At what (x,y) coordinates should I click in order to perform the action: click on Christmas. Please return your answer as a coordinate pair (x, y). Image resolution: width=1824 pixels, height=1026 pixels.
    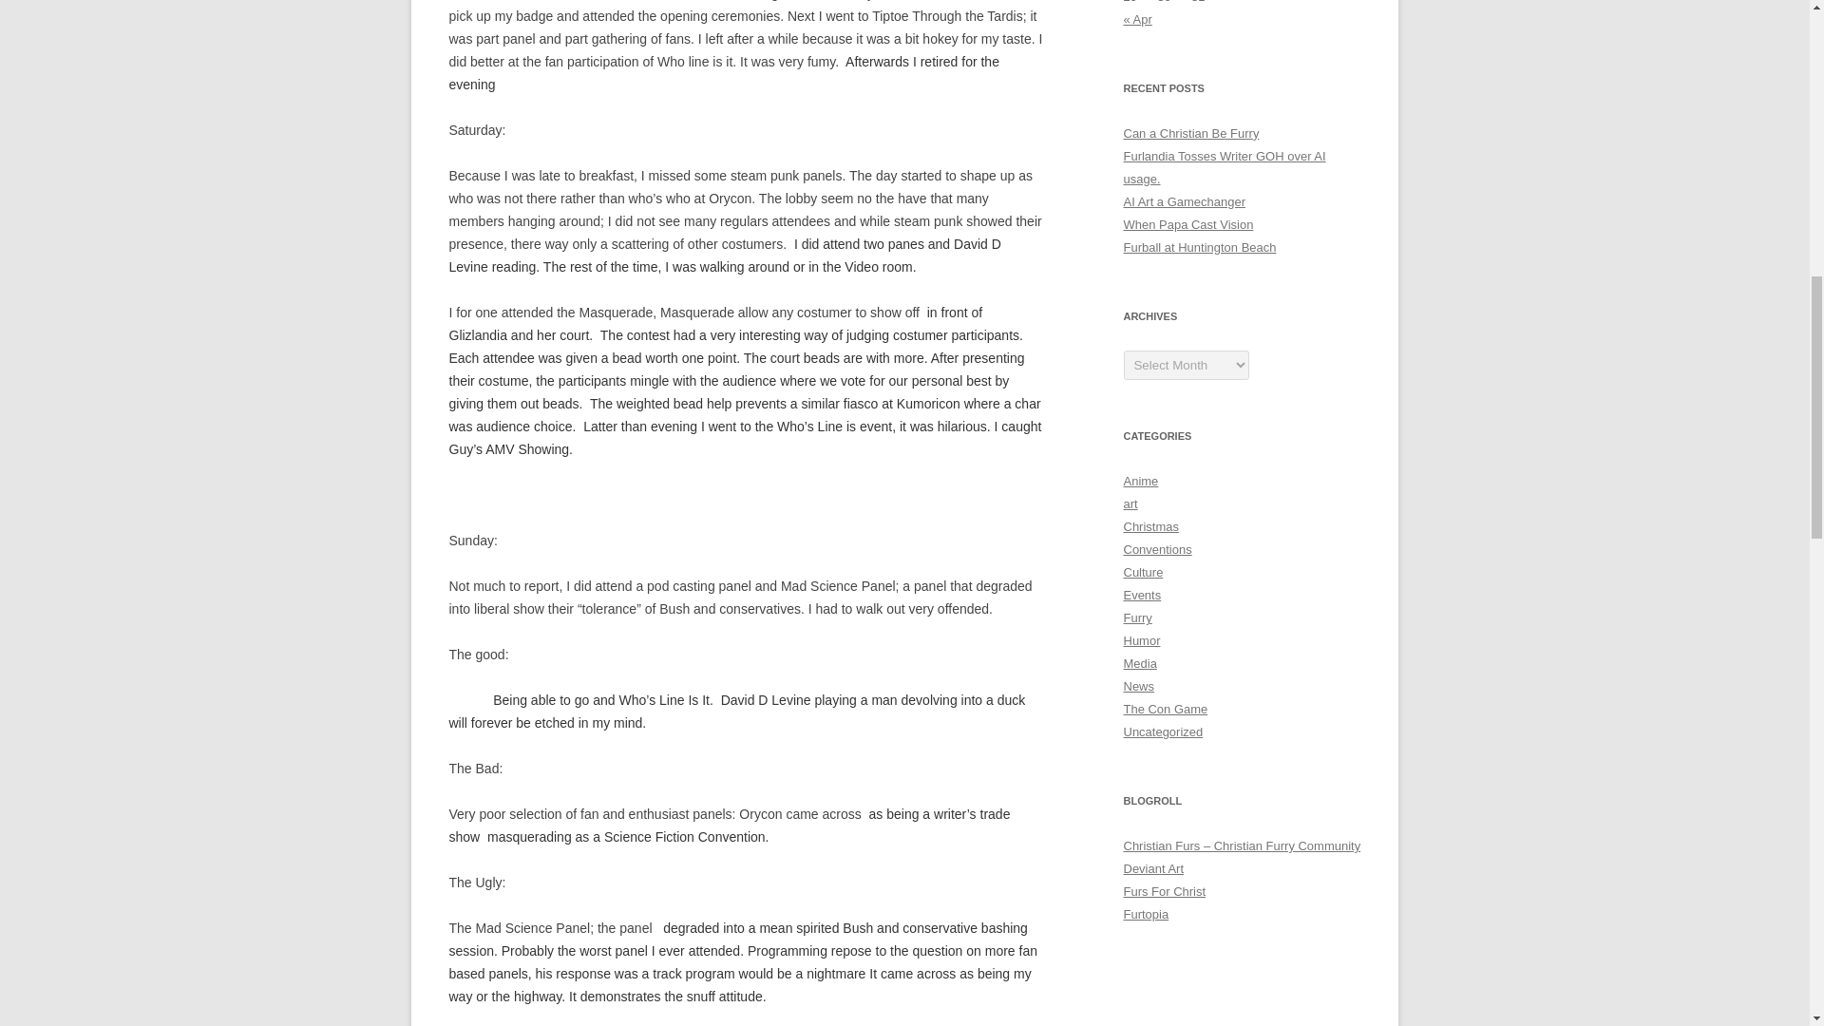
    Looking at the image, I should click on (1150, 526).